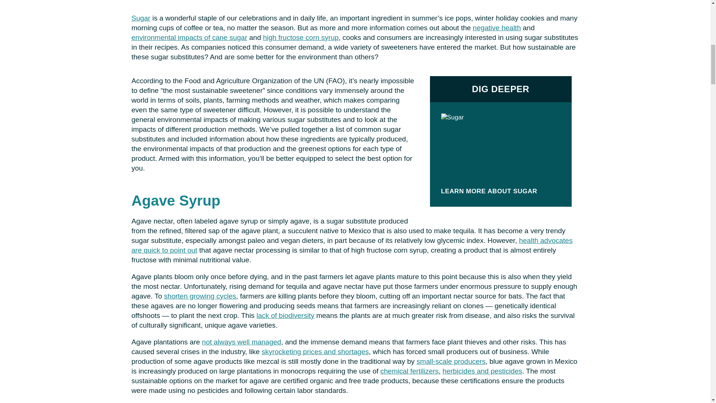 This screenshot has width=716, height=403. What do you see at coordinates (301, 37) in the screenshot?
I see `high fructose corn syrup` at bounding box center [301, 37].